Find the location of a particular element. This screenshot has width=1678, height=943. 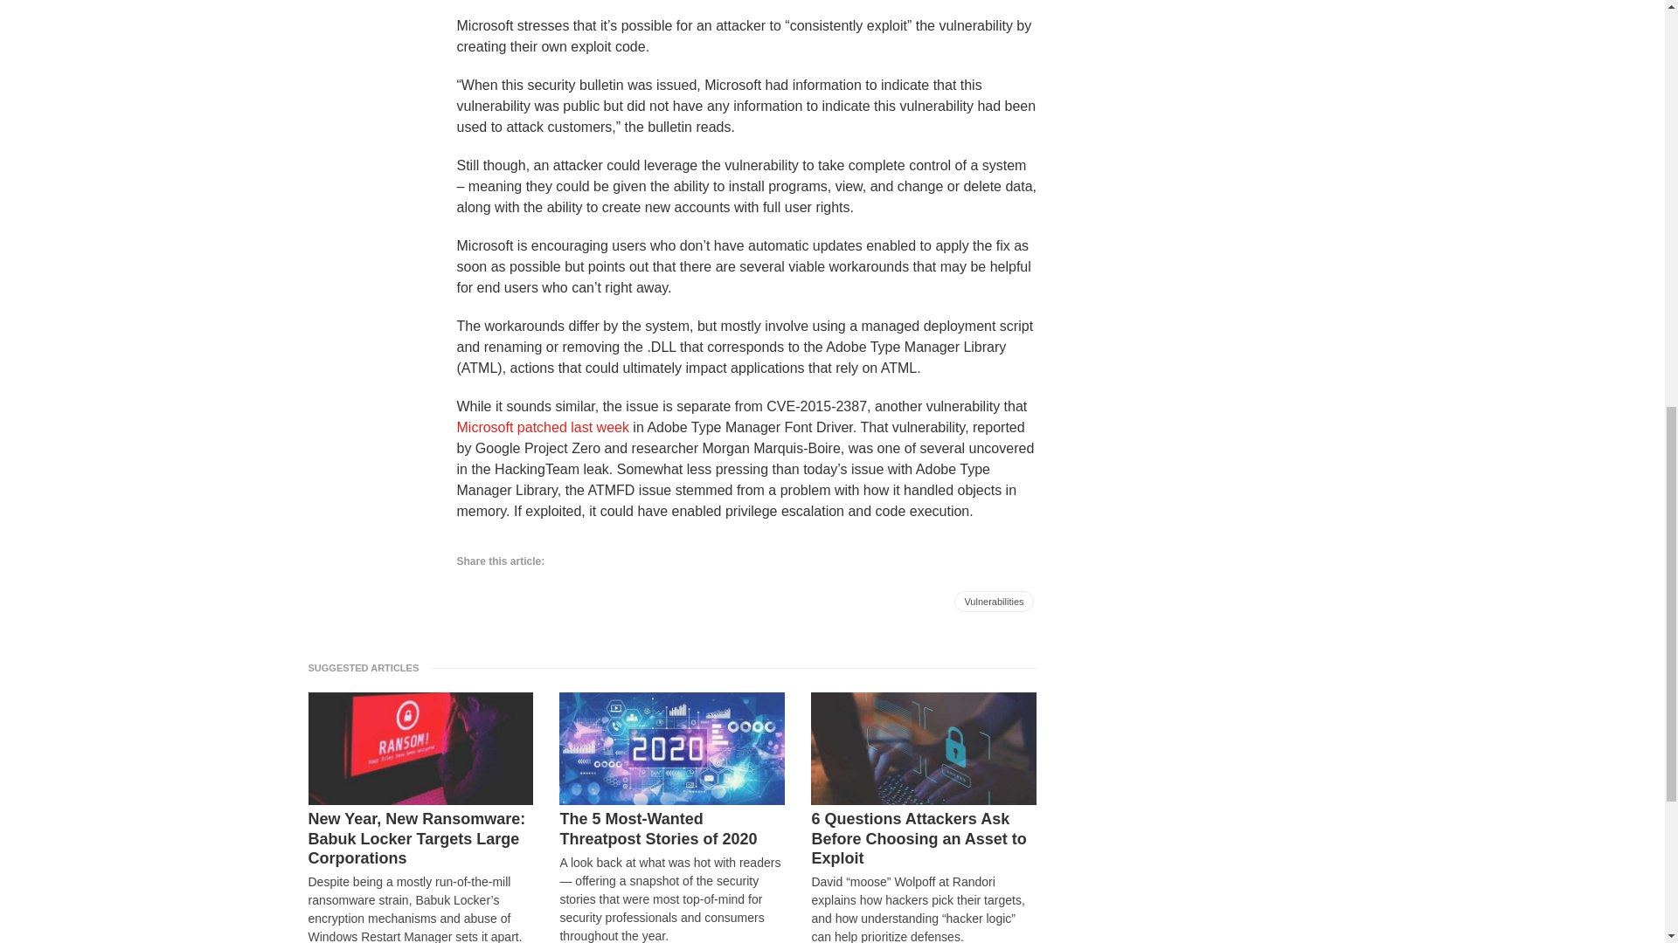

Vulnerabilities is located at coordinates (994, 601).